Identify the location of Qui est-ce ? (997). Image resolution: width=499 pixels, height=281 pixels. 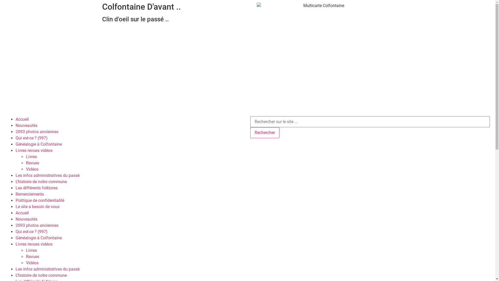
(32, 138).